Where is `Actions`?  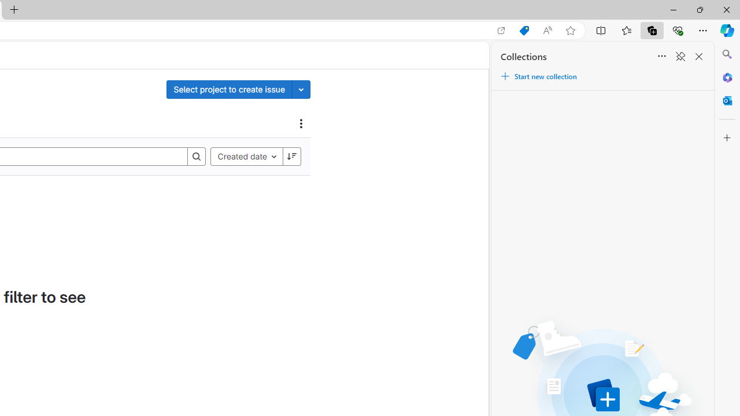 Actions is located at coordinates (301, 123).